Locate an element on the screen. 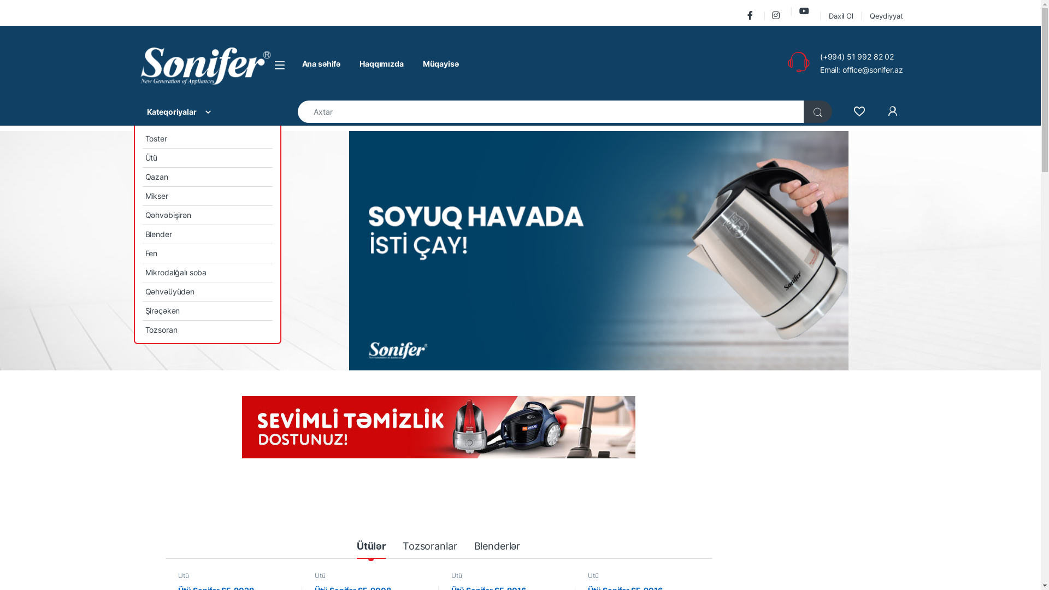  Blender is located at coordinates (207, 234).